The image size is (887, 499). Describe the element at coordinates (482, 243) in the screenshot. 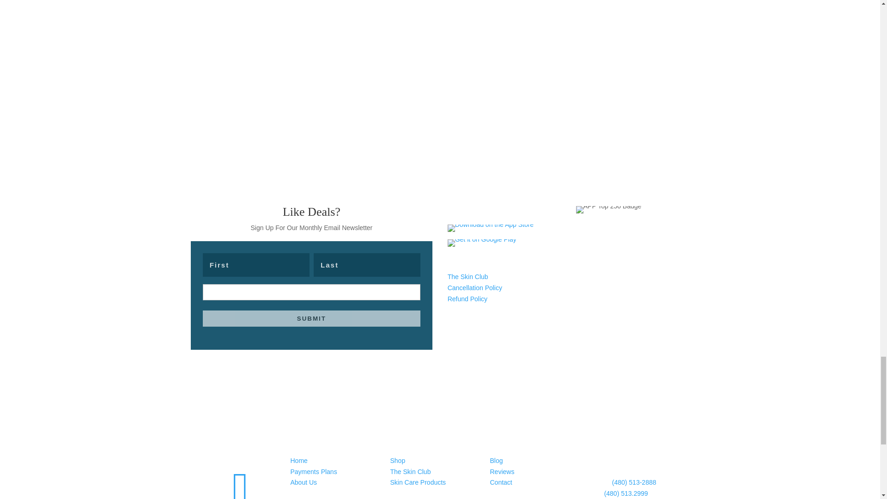

I see `gplay` at that location.